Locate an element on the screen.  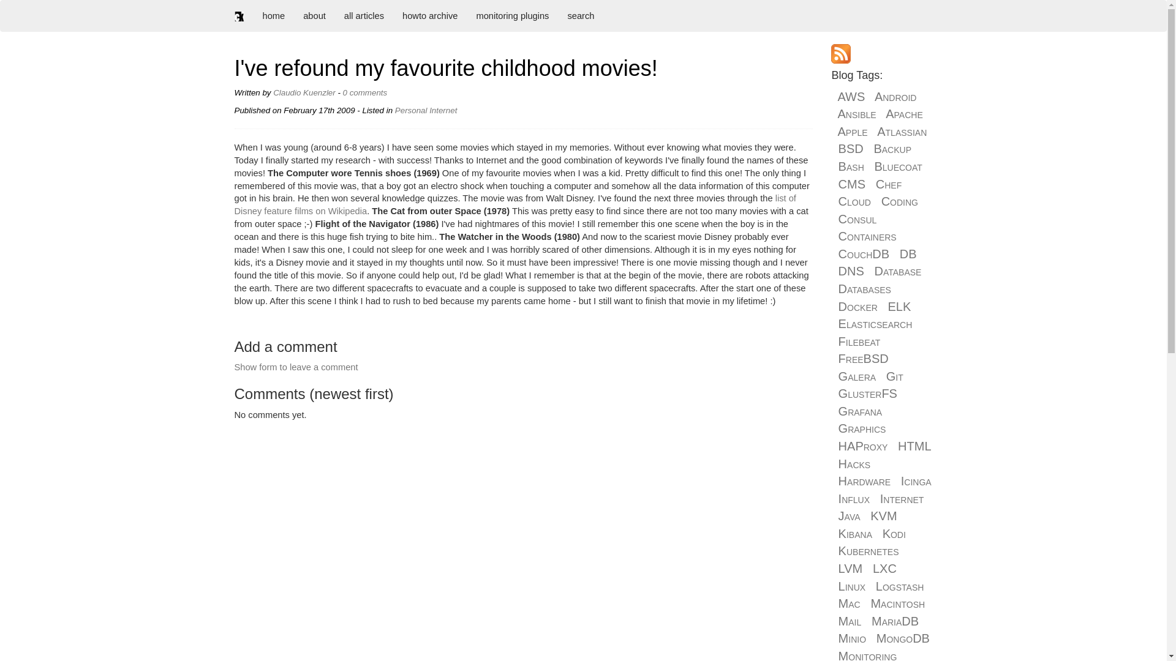
Show form to leave a comment is located at coordinates (295, 367).